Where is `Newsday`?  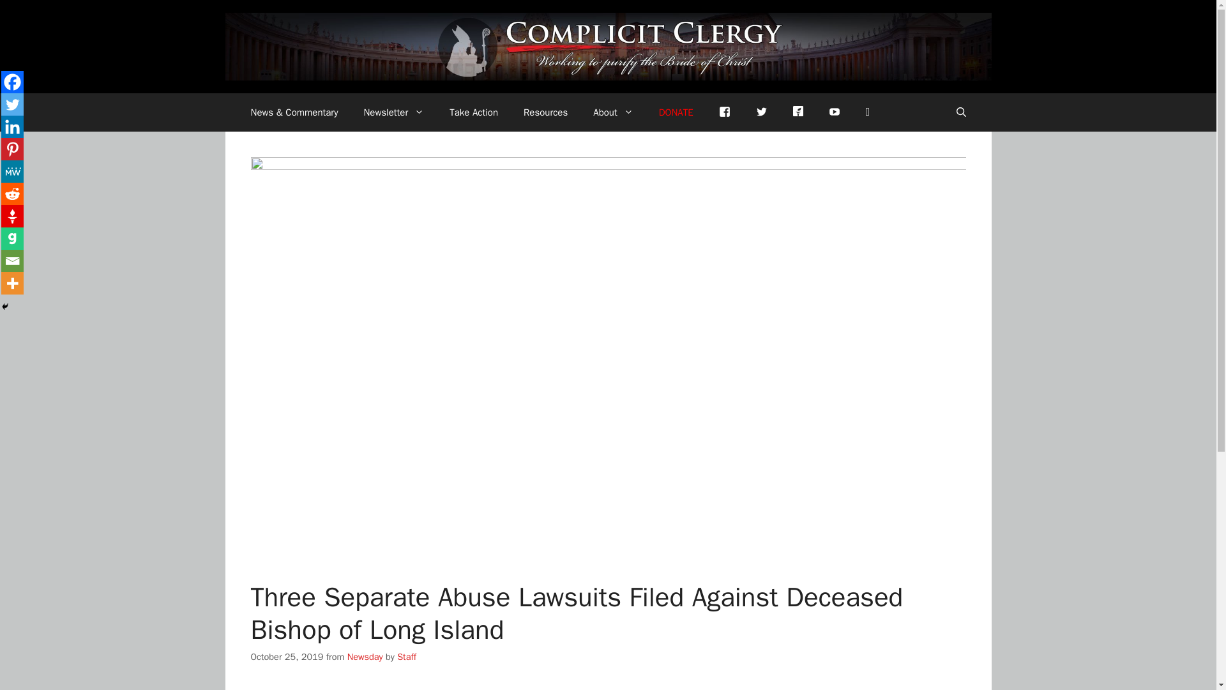 Newsday is located at coordinates (365, 657).